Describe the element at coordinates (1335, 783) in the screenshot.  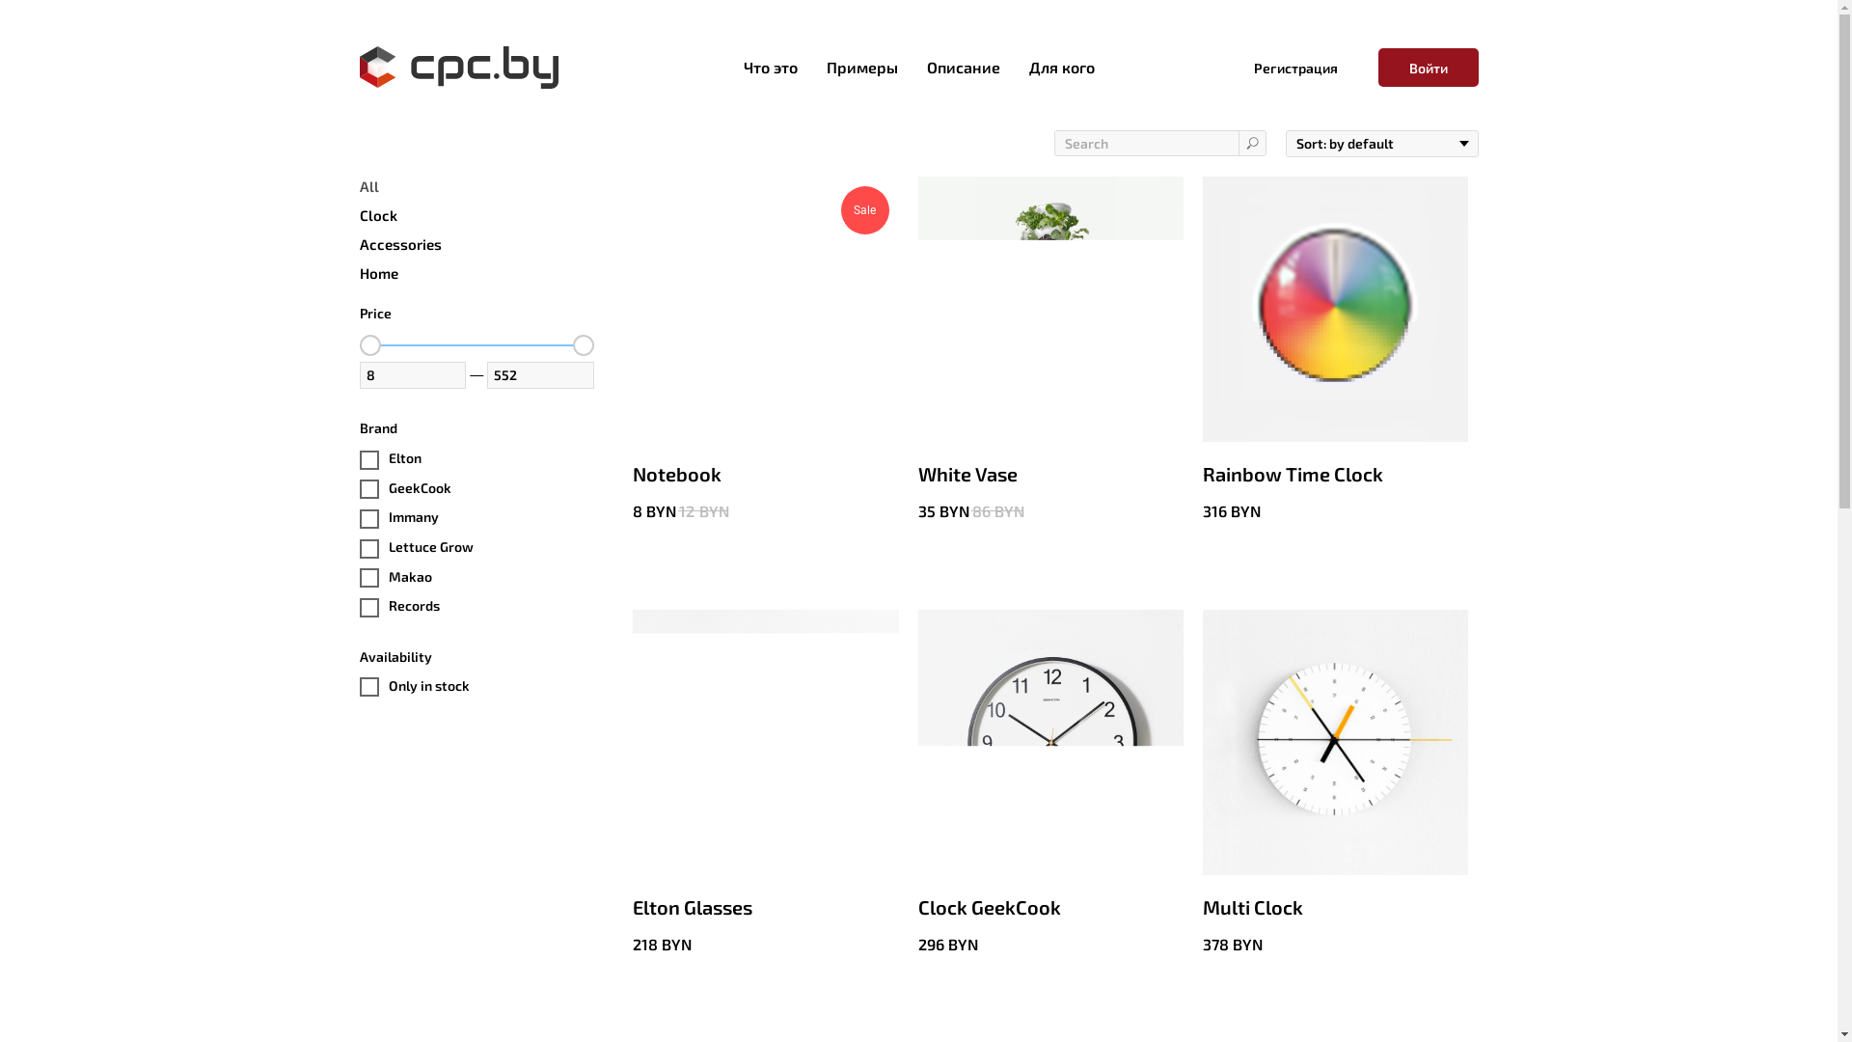
I see `Multi Clock
378BYN` at that location.